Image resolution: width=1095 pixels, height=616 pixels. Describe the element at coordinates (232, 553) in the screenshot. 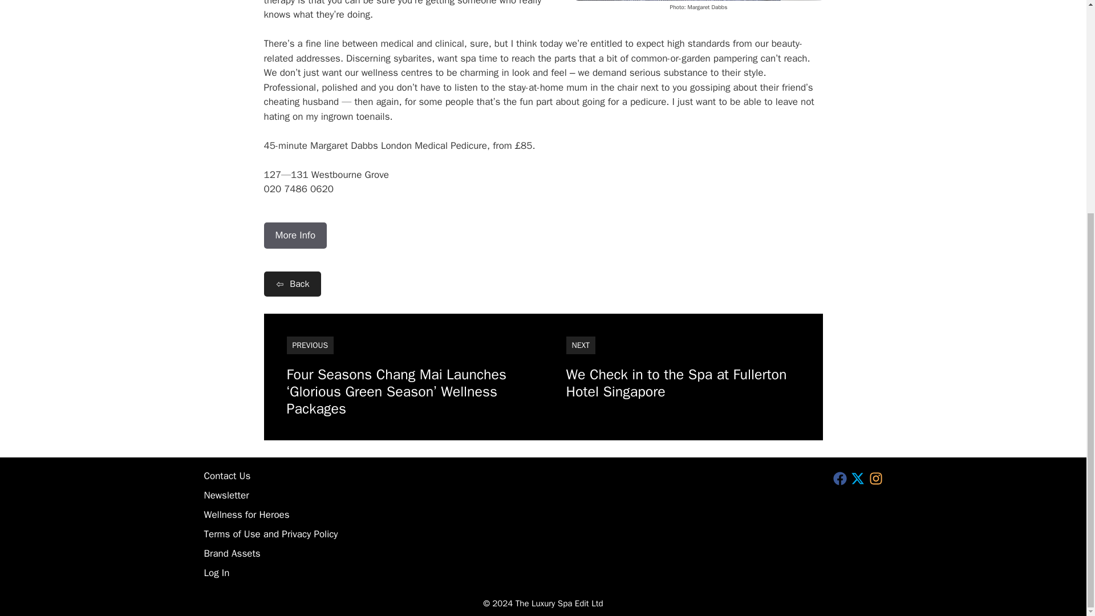

I see `Brand Assets` at that location.